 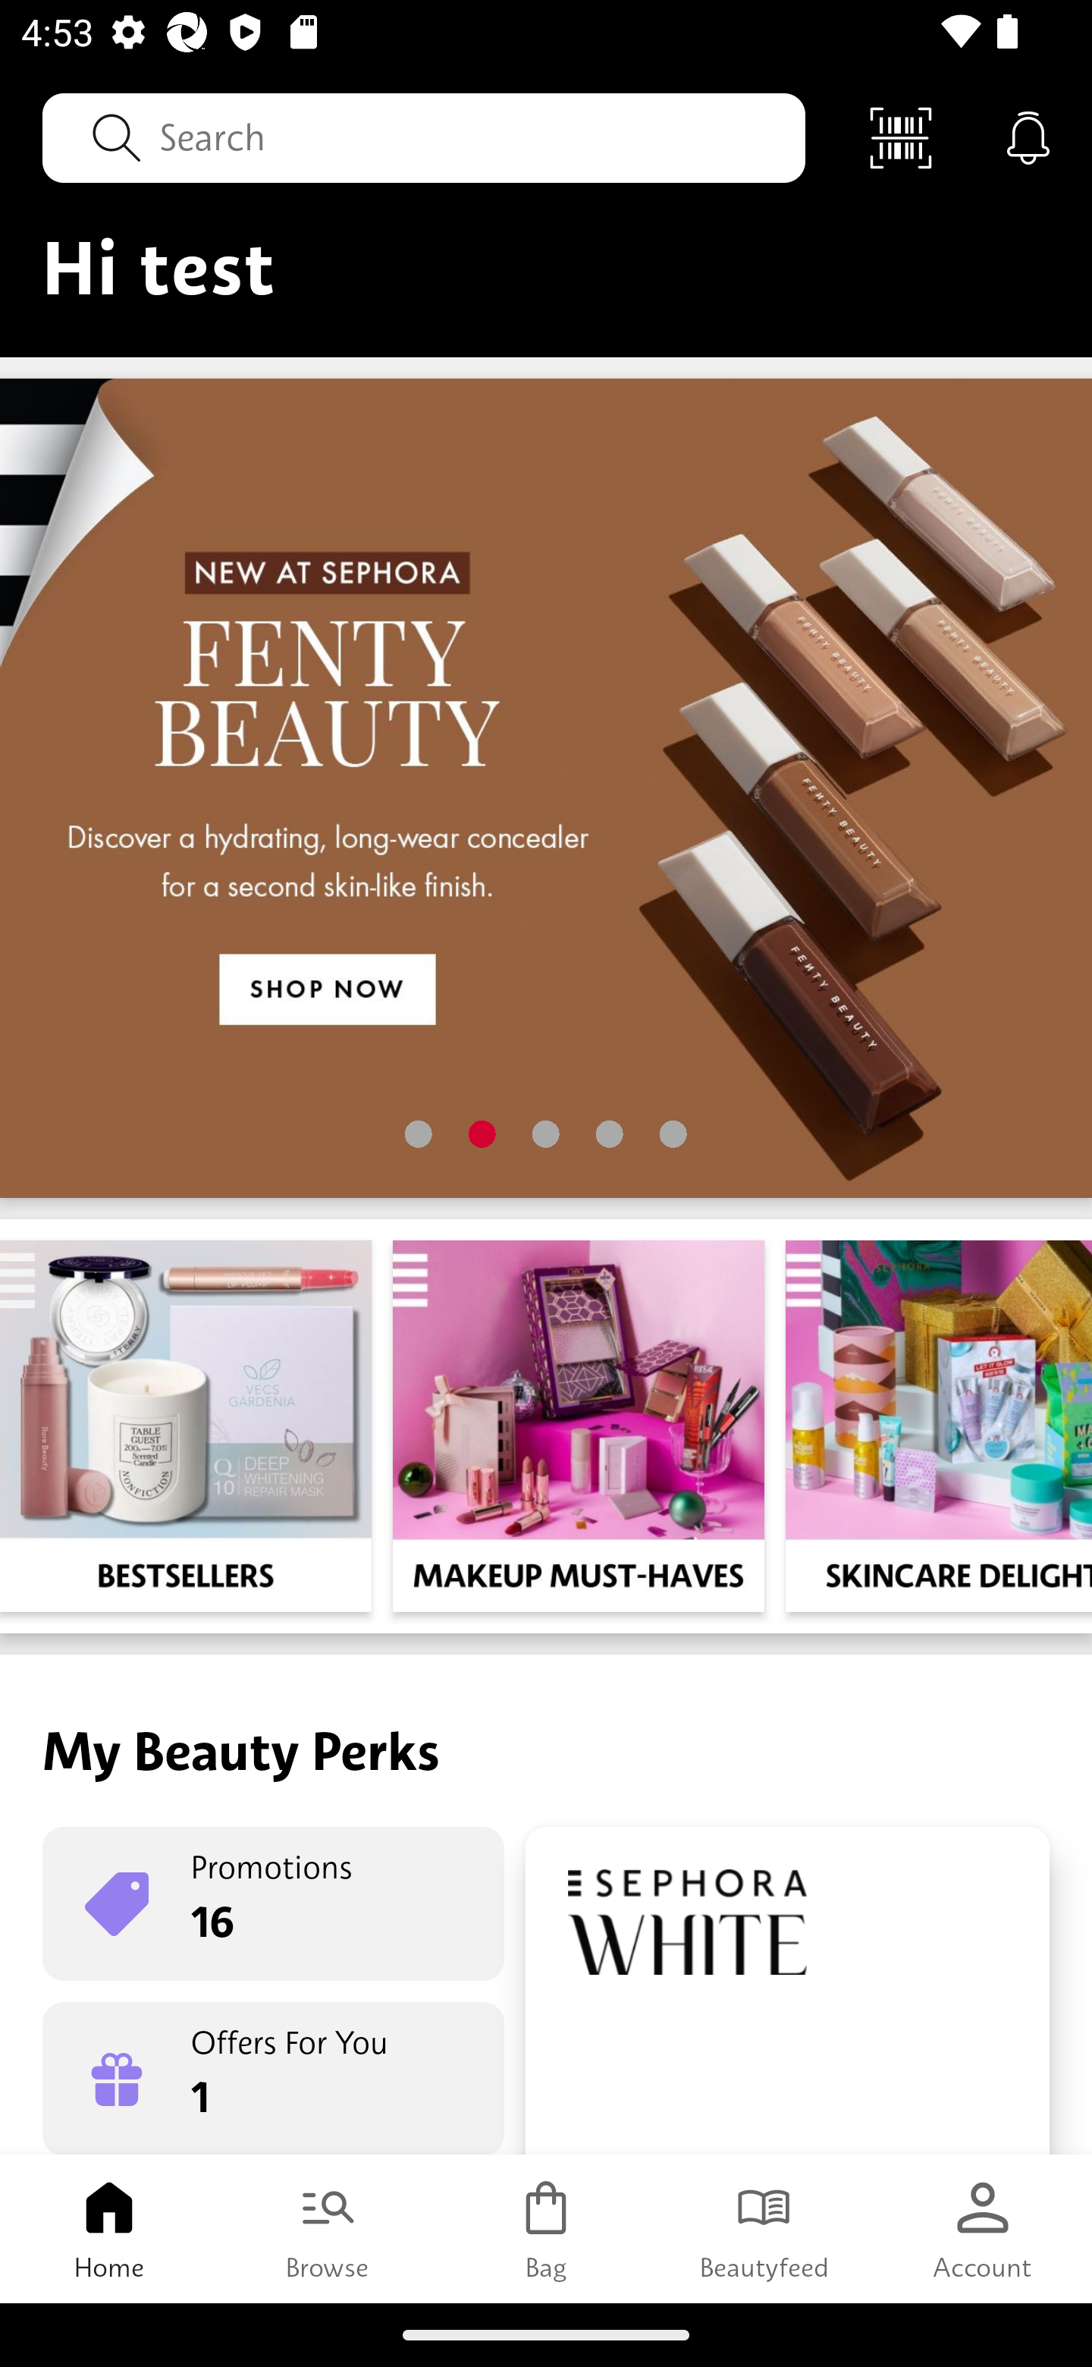 I want to click on Search, so click(x=424, y=137).